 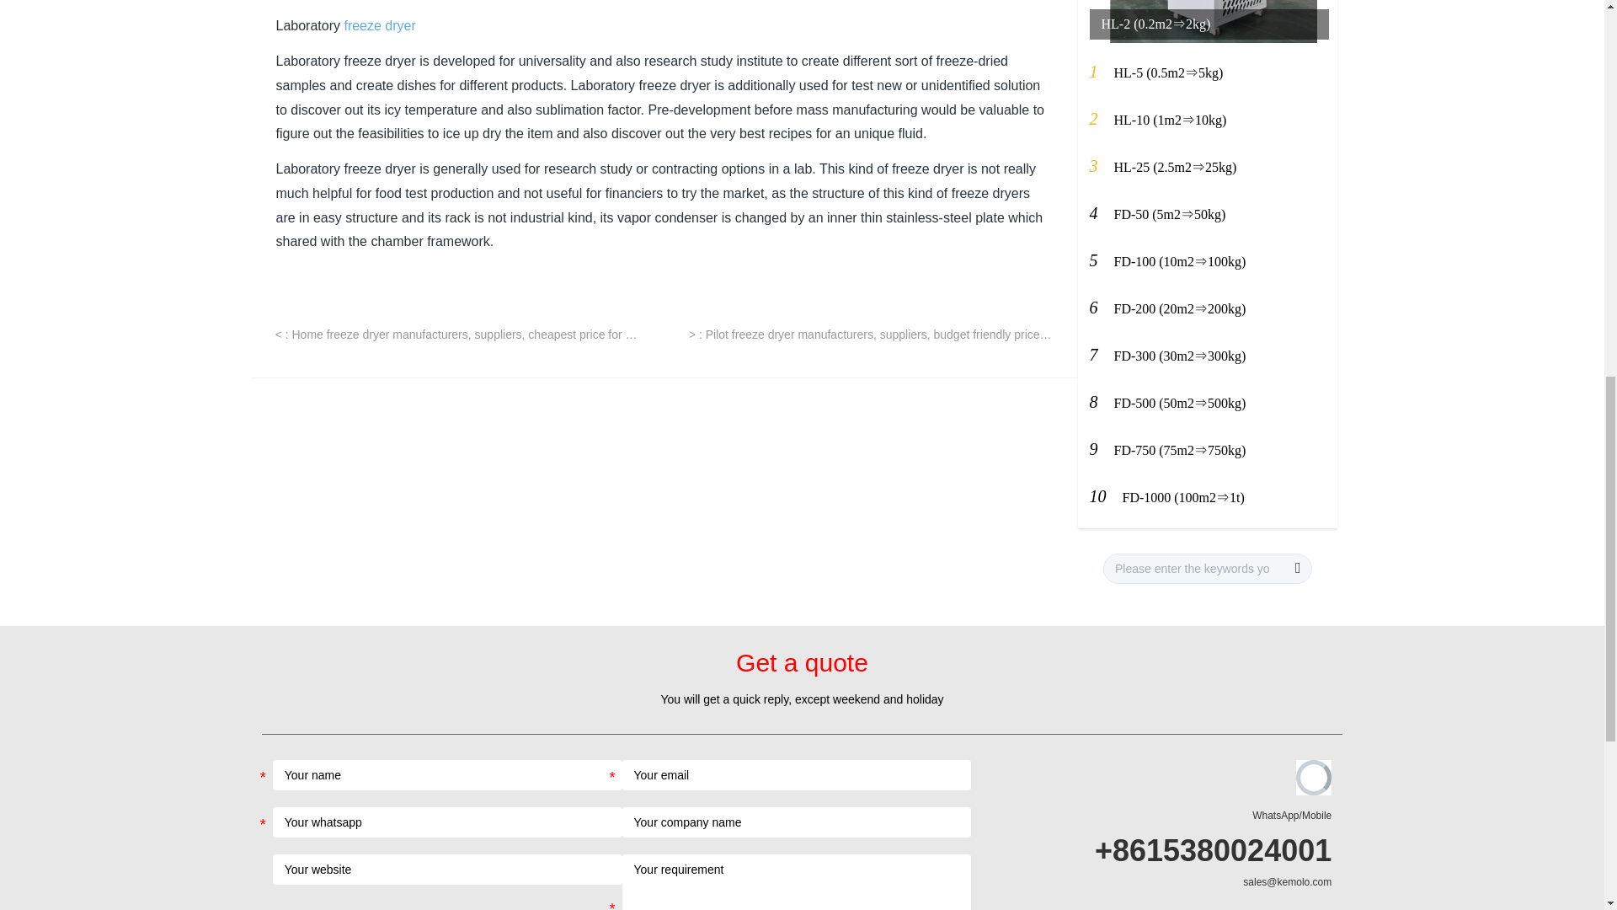 I want to click on KEMOLO freeze dryer, so click(x=379, y=25).